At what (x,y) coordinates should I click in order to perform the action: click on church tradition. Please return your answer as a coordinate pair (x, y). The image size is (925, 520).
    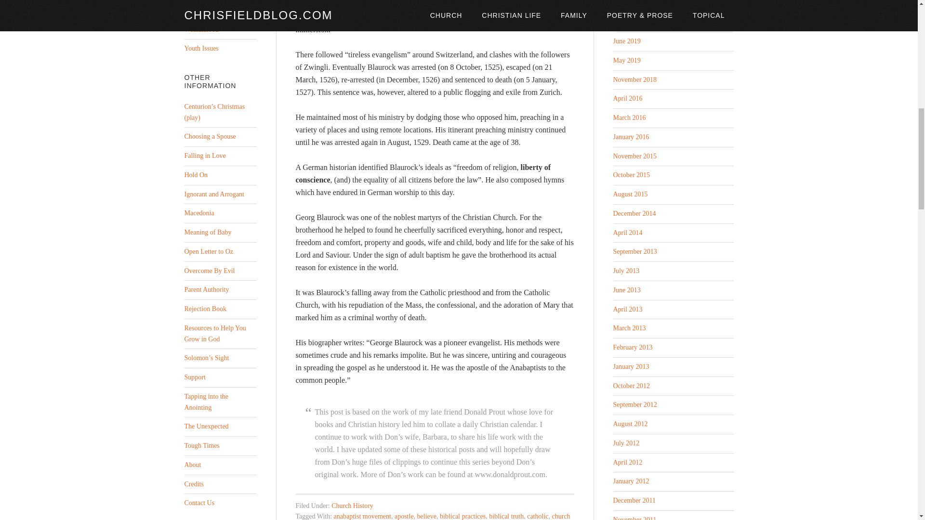
    Looking at the image, I should click on (433, 516).